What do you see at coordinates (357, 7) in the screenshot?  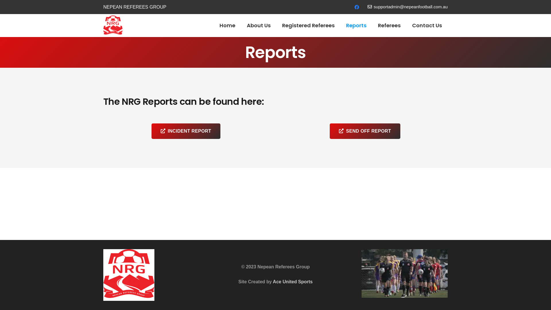 I see `Facebook` at bounding box center [357, 7].